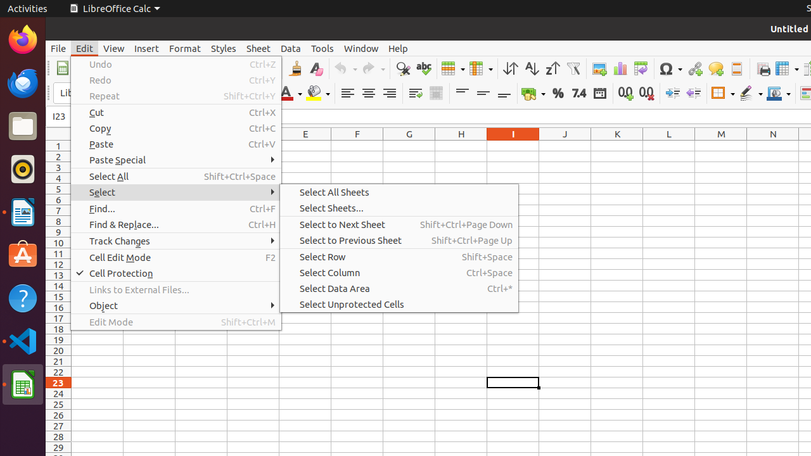 This screenshot has width=811, height=456. I want to click on Paste, so click(176, 144).